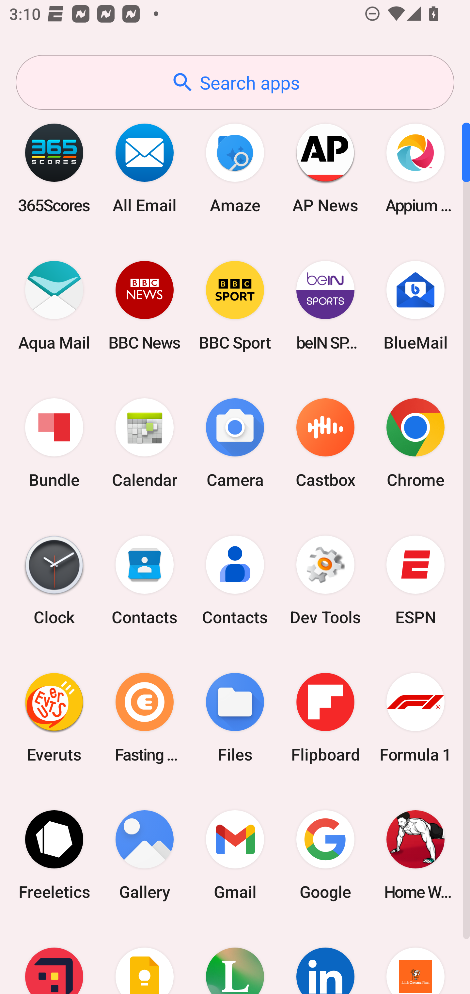  I want to click on Dev Tools, so click(325, 580).